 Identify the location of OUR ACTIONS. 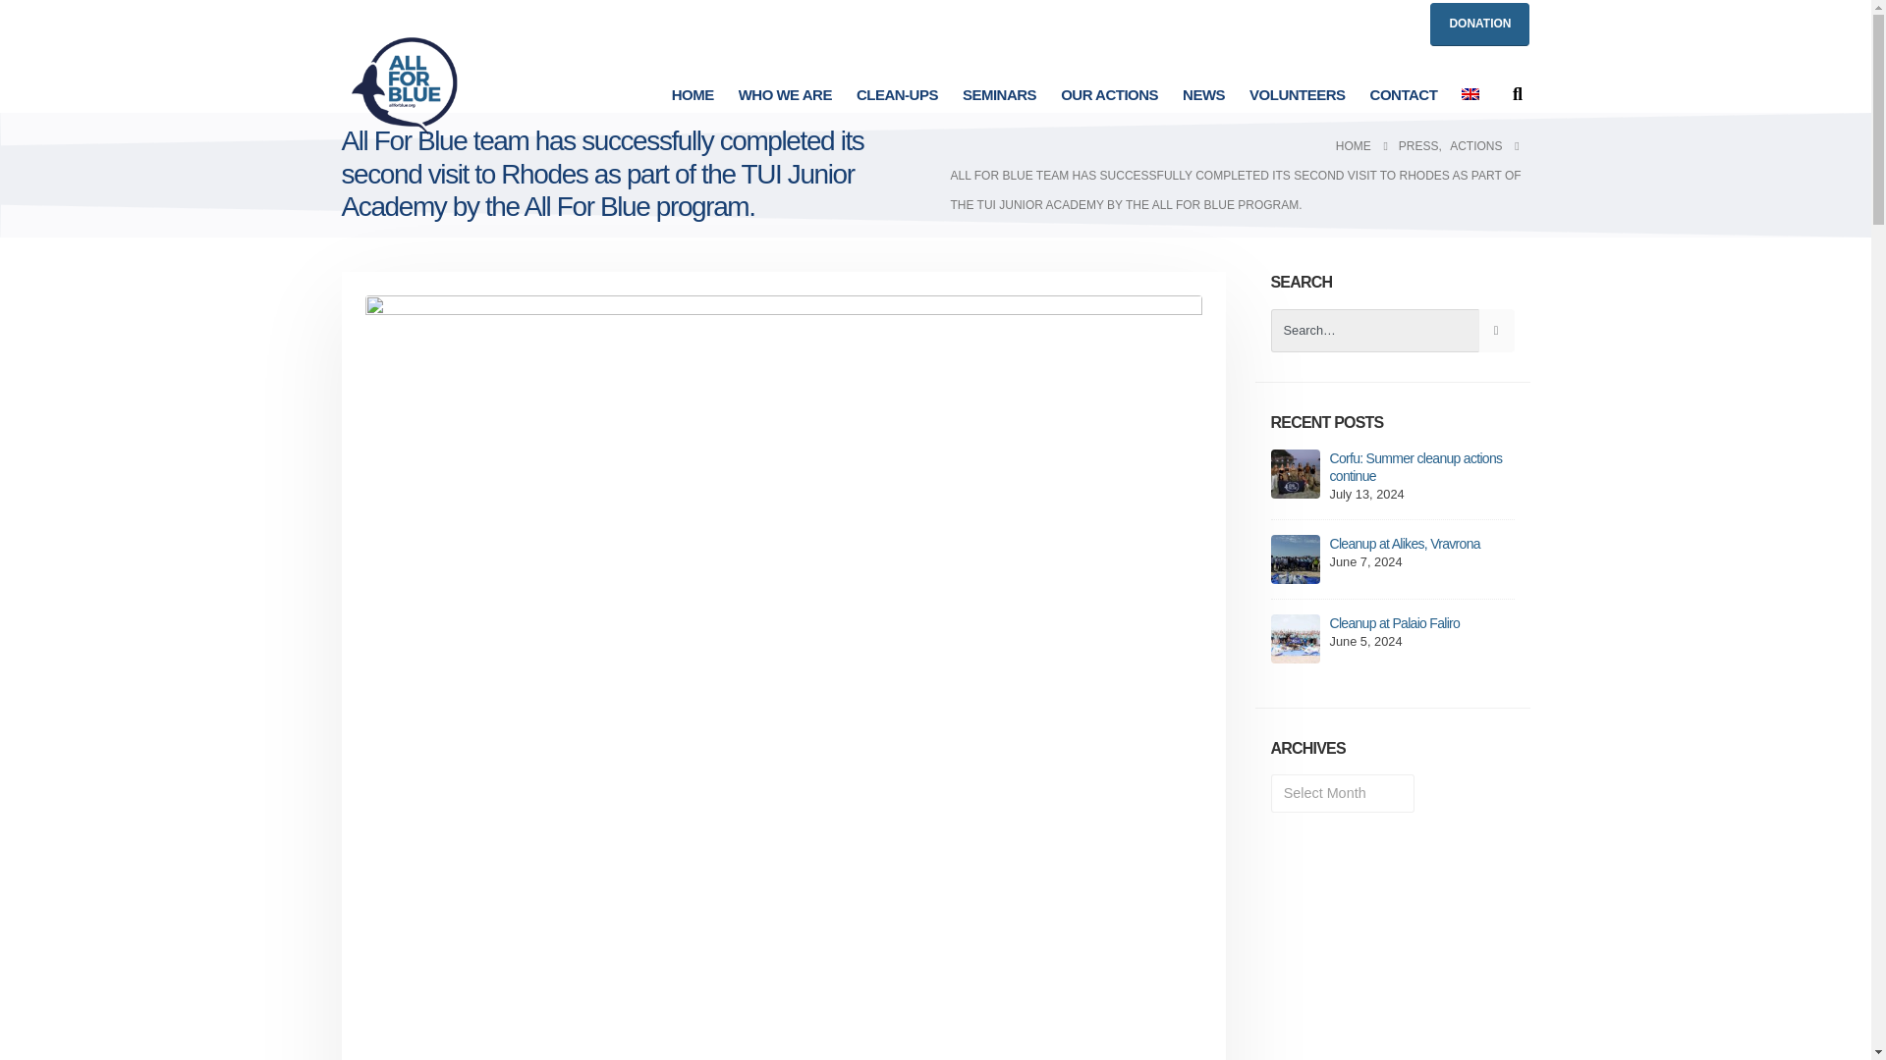
(1108, 94).